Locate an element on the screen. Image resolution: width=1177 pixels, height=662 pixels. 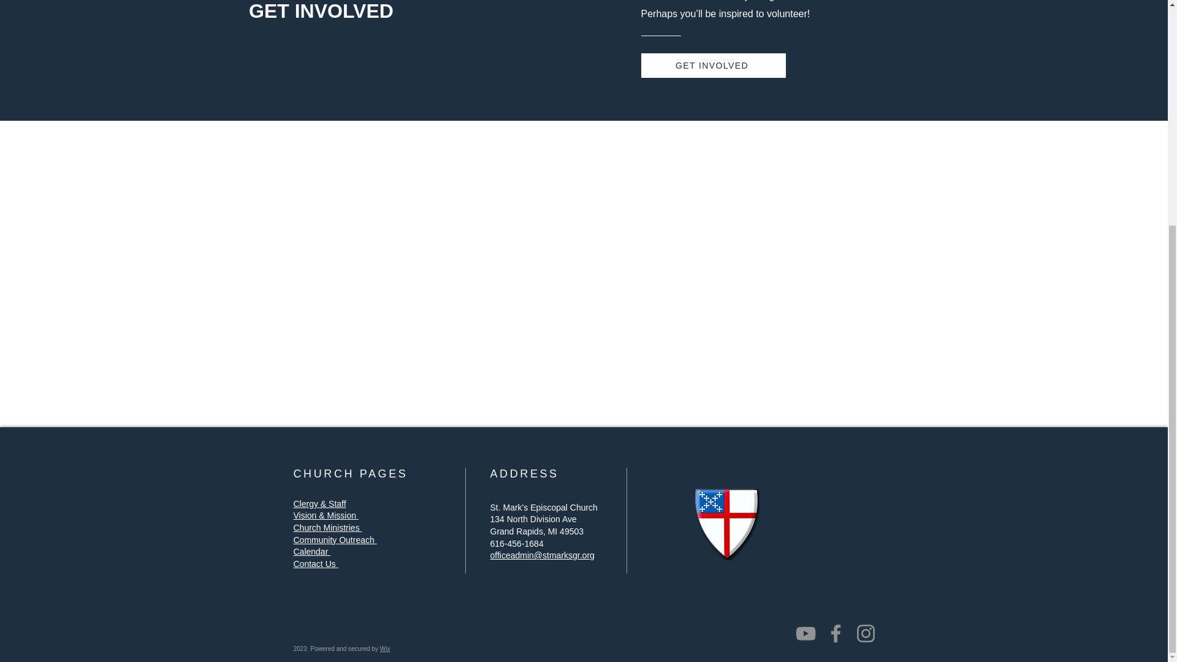
Wix is located at coordinates (385, 649).